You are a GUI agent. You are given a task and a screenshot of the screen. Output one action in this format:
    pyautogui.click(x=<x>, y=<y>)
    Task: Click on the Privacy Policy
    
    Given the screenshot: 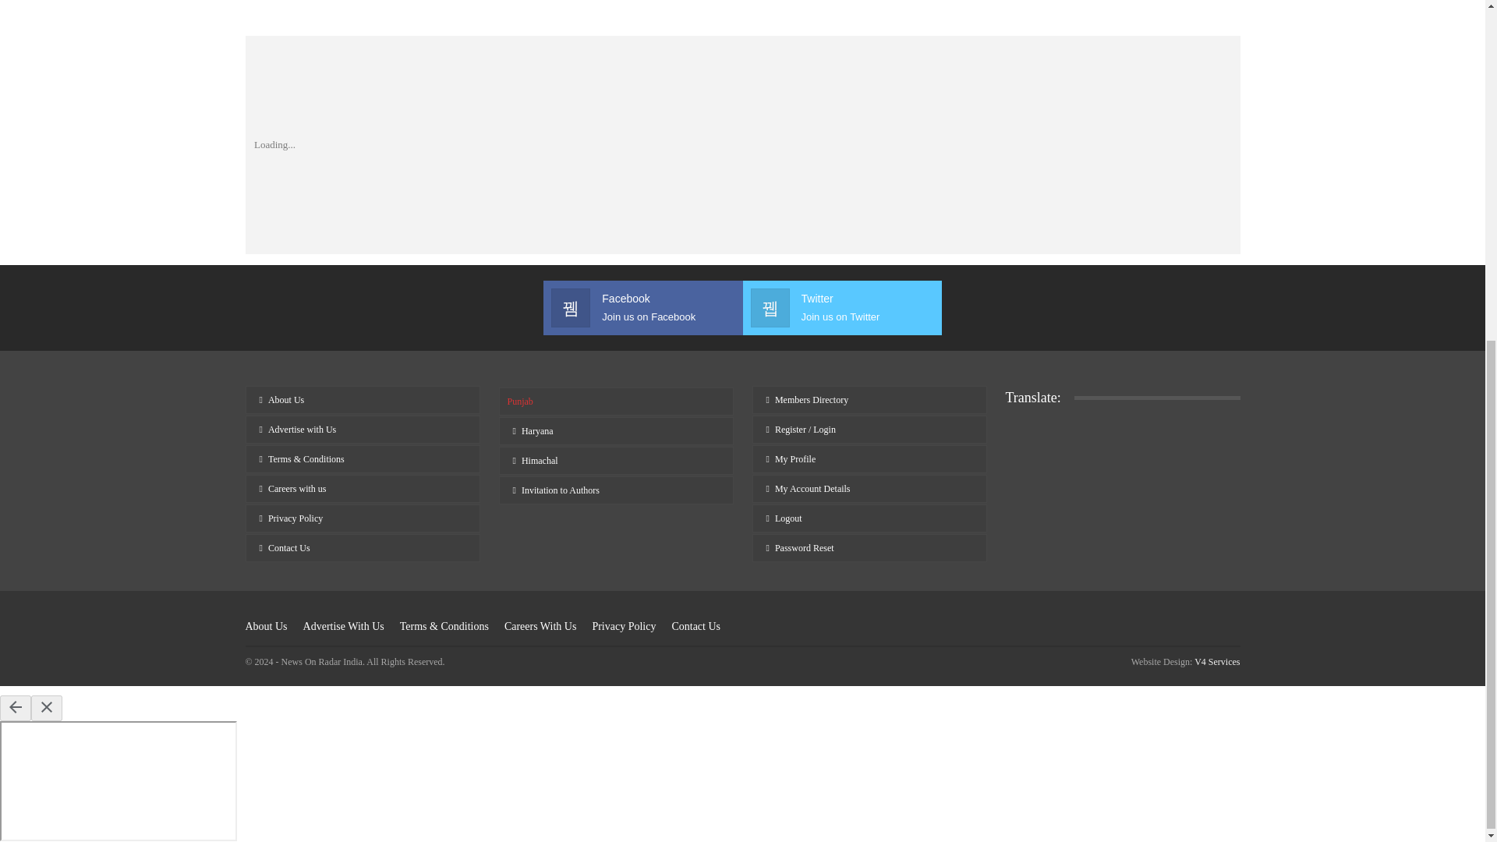 What is the action you would take?
    pyautogui.click(x=362, y=518)
    